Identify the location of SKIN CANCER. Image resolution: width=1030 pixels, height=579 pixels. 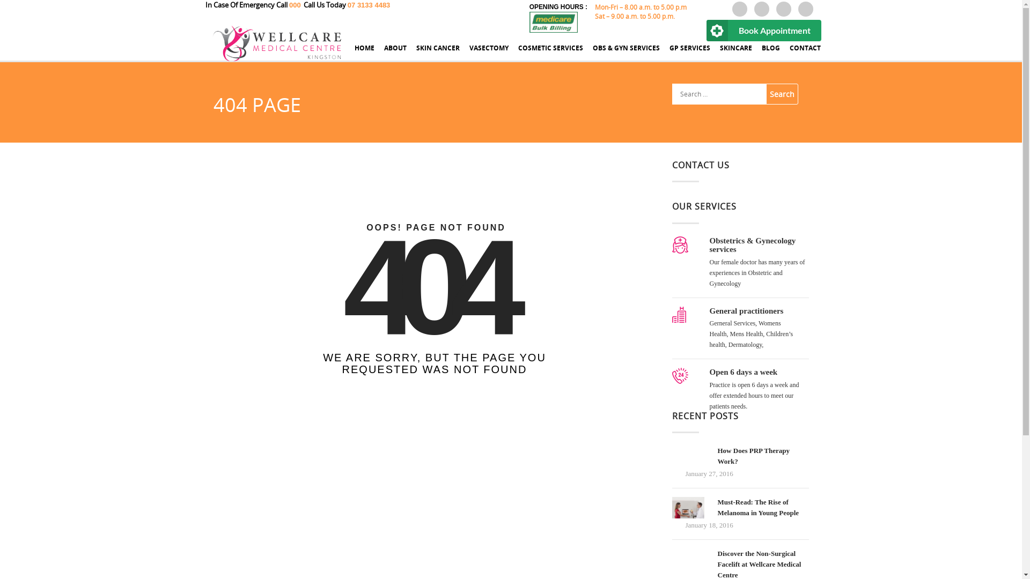
(438, 53).